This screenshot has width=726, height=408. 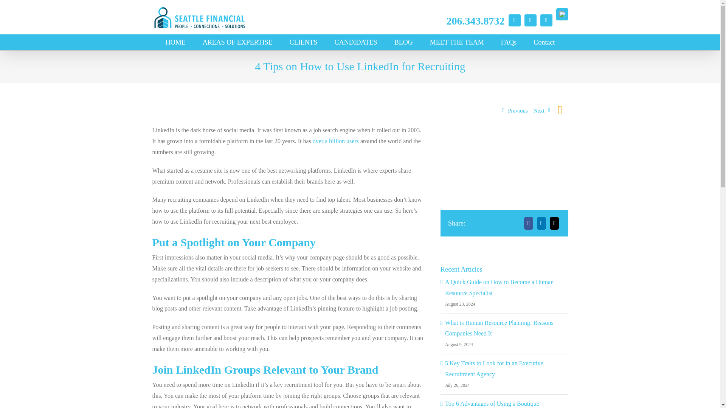 I want to click on 206.343.8732, so click(x=475, y=21).